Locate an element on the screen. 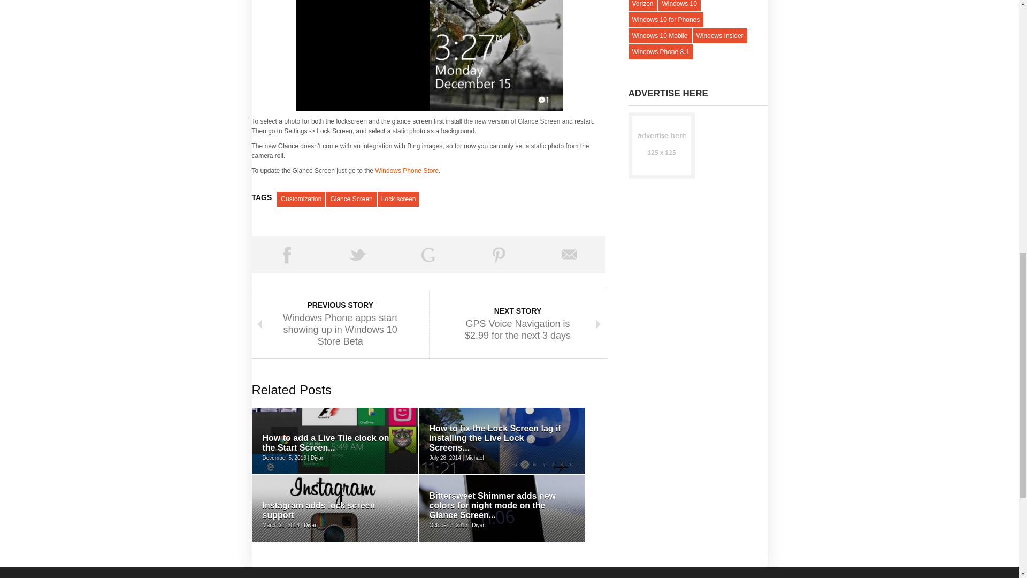  Share on Google Plus is located at coordinates (428, 254).